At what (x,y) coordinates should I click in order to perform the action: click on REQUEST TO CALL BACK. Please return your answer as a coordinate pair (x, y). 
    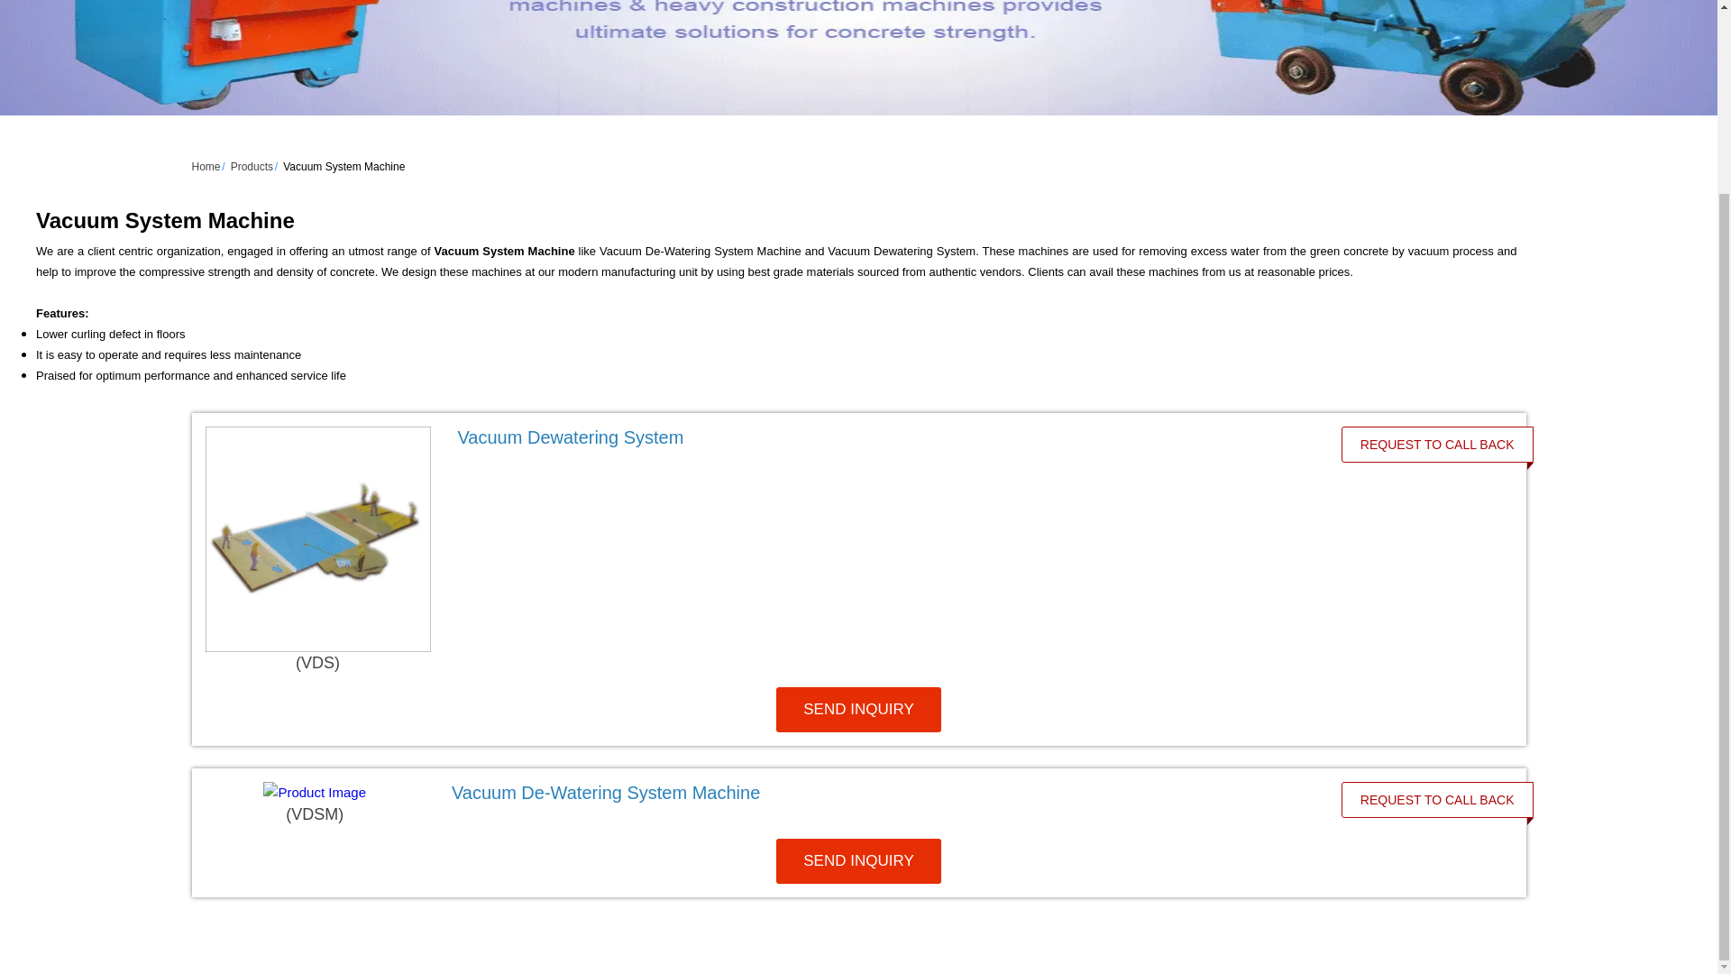
    Looking at the image, I should click on (1437, 444).